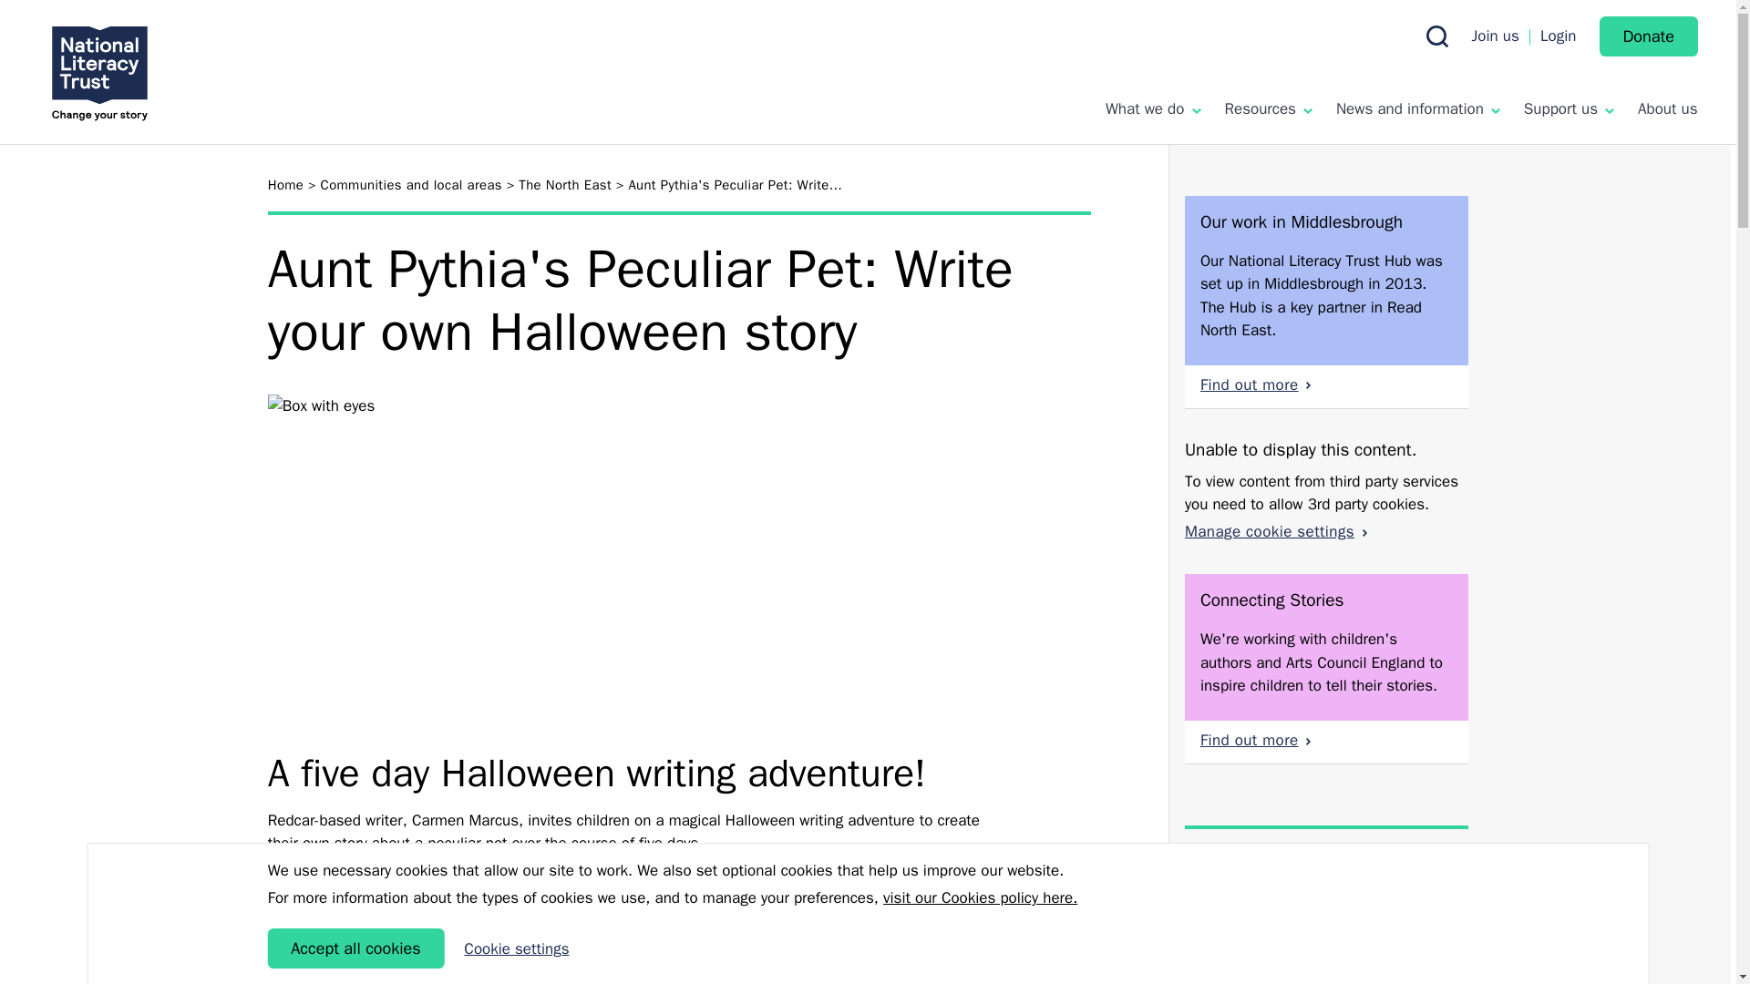 This screenshot has height=984, width=1750. Describe the element at coordinates (1153, 108) in the screenshot. I see `What we do` at that location.